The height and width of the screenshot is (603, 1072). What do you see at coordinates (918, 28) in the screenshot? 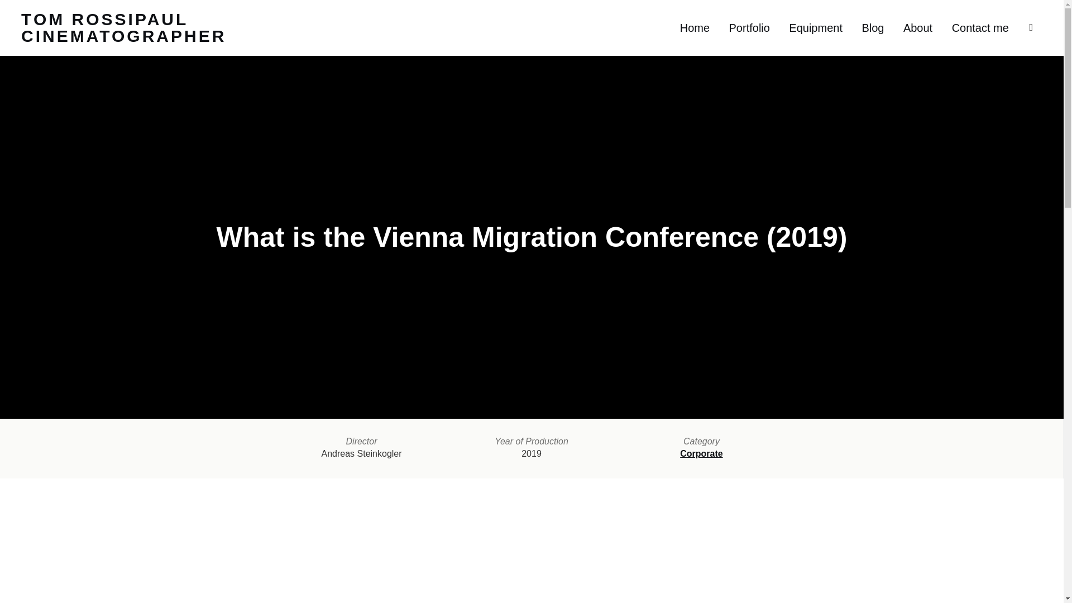
I see `About` at bounding box center [918, 28].